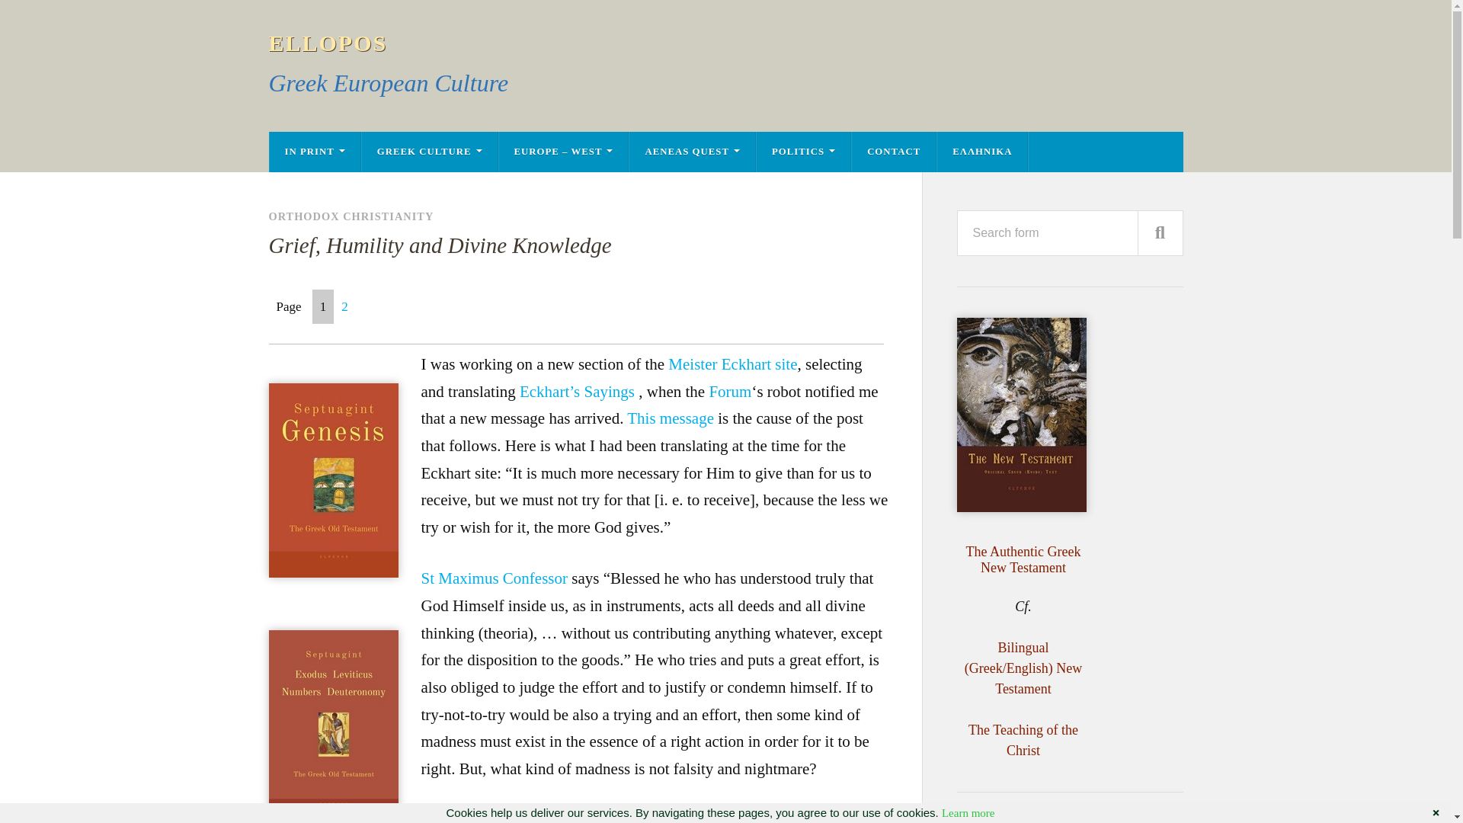  What do you see at coordinates (429, 151) in the screenshot?
I see `GREEK CULTURE` at bounding box center [429, 151].